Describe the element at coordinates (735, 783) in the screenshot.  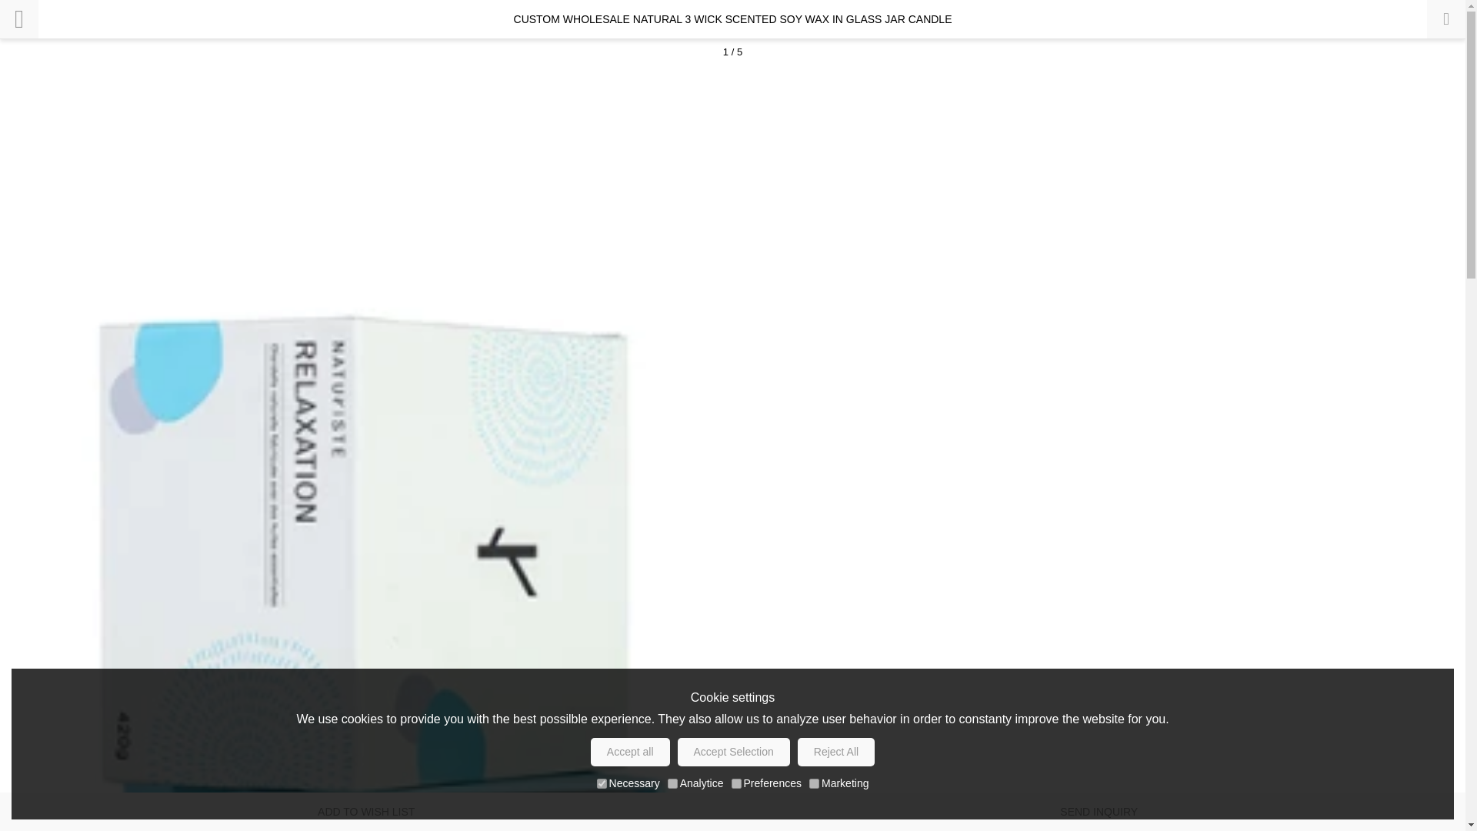
I see `on` at that location.